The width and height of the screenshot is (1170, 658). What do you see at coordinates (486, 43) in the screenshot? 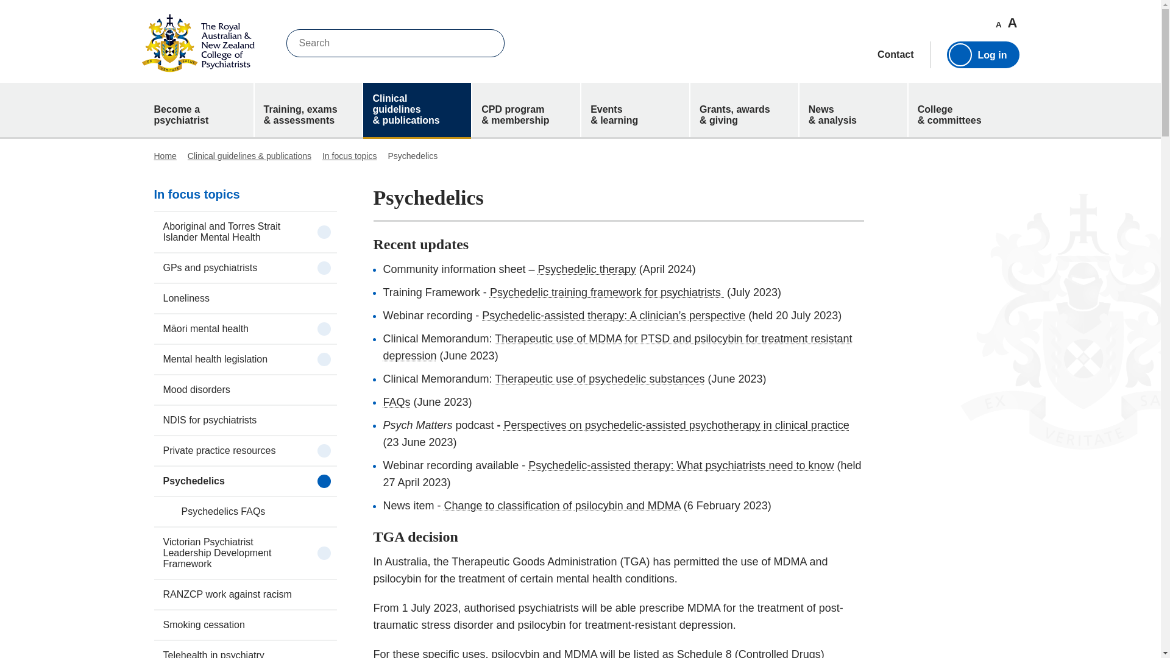
I see `Search` at bounding box center [486, 43].